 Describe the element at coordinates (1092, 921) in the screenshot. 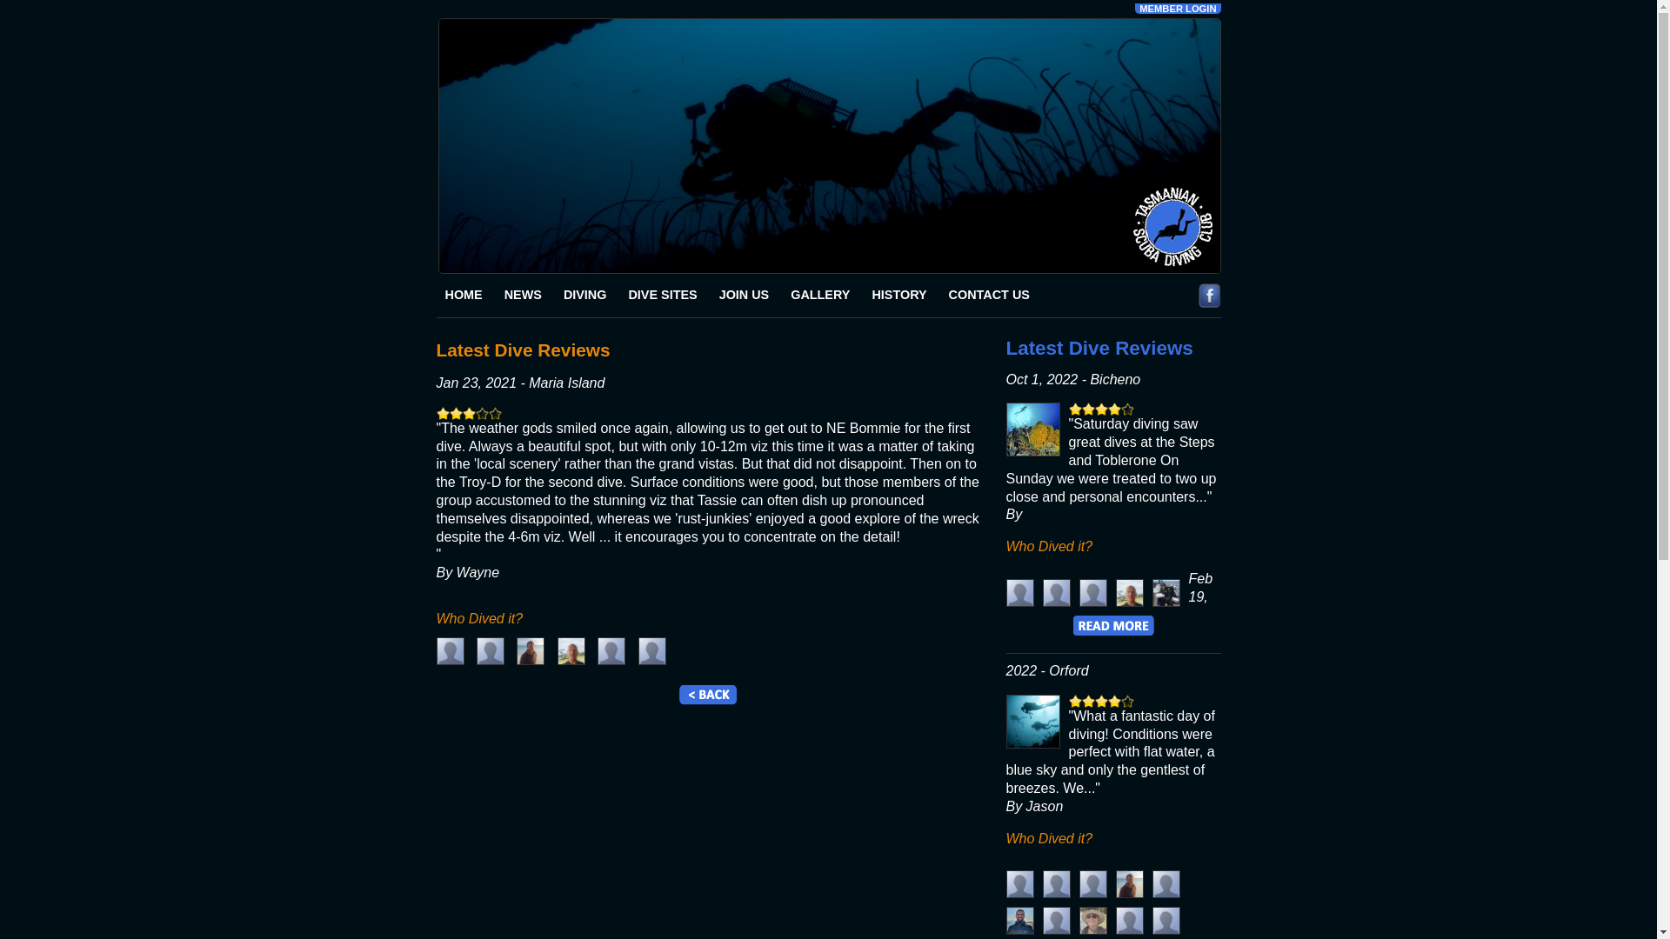

I see `Jane` at that location.